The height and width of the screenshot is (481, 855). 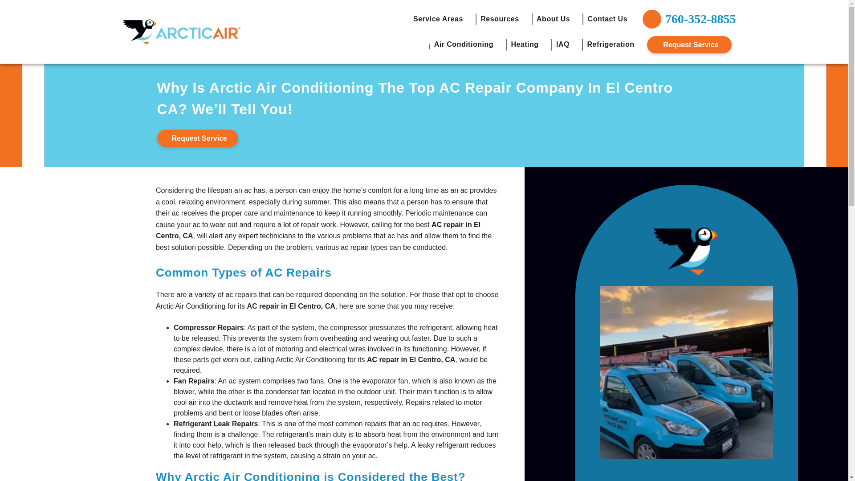 I want to click on Resources, so click(x=503, y=19).